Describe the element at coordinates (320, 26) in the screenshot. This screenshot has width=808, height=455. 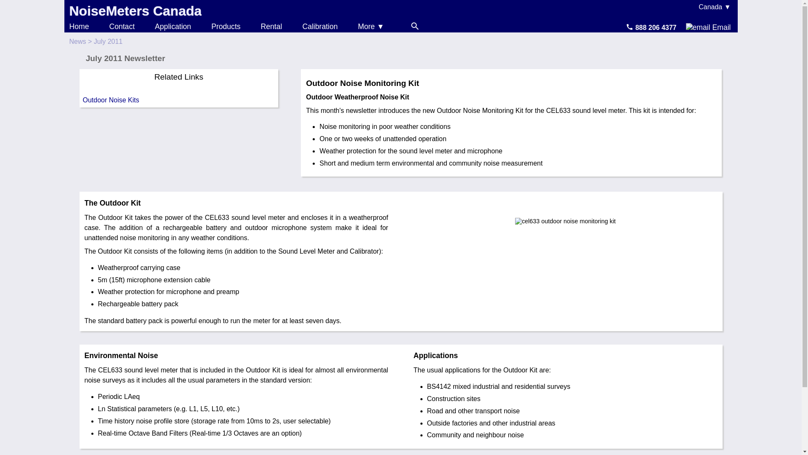
I see `Calibration` at that location.